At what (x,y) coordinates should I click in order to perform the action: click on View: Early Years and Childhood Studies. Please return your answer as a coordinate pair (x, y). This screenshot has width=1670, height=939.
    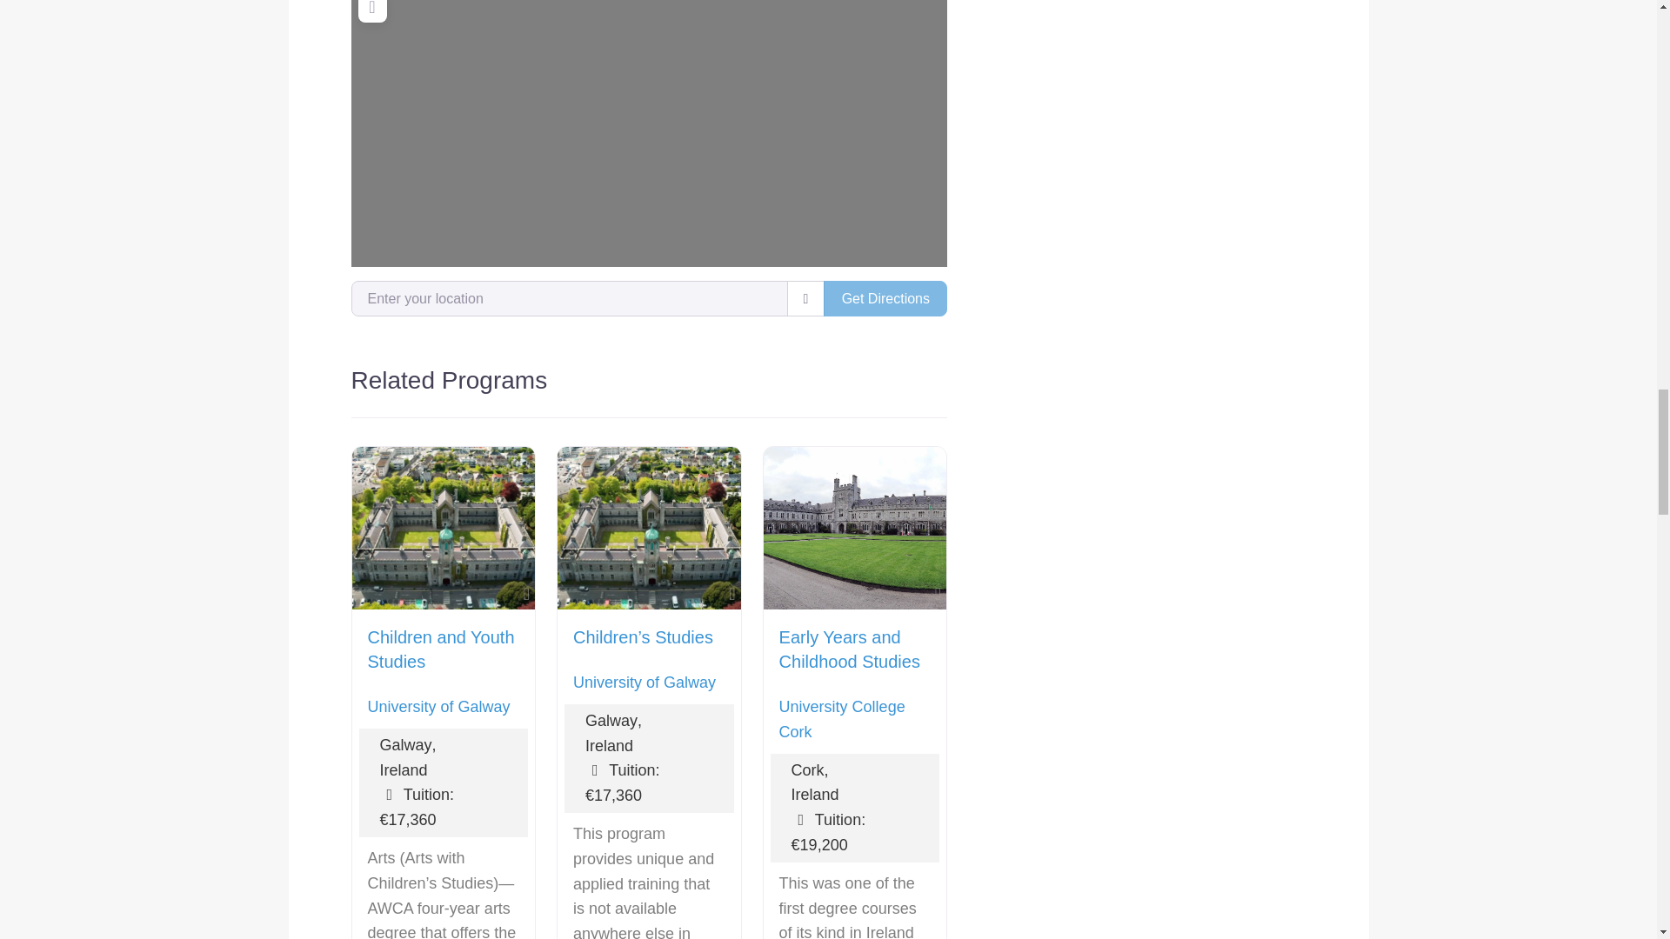
    Looking at the image, I should click on (849, 649).